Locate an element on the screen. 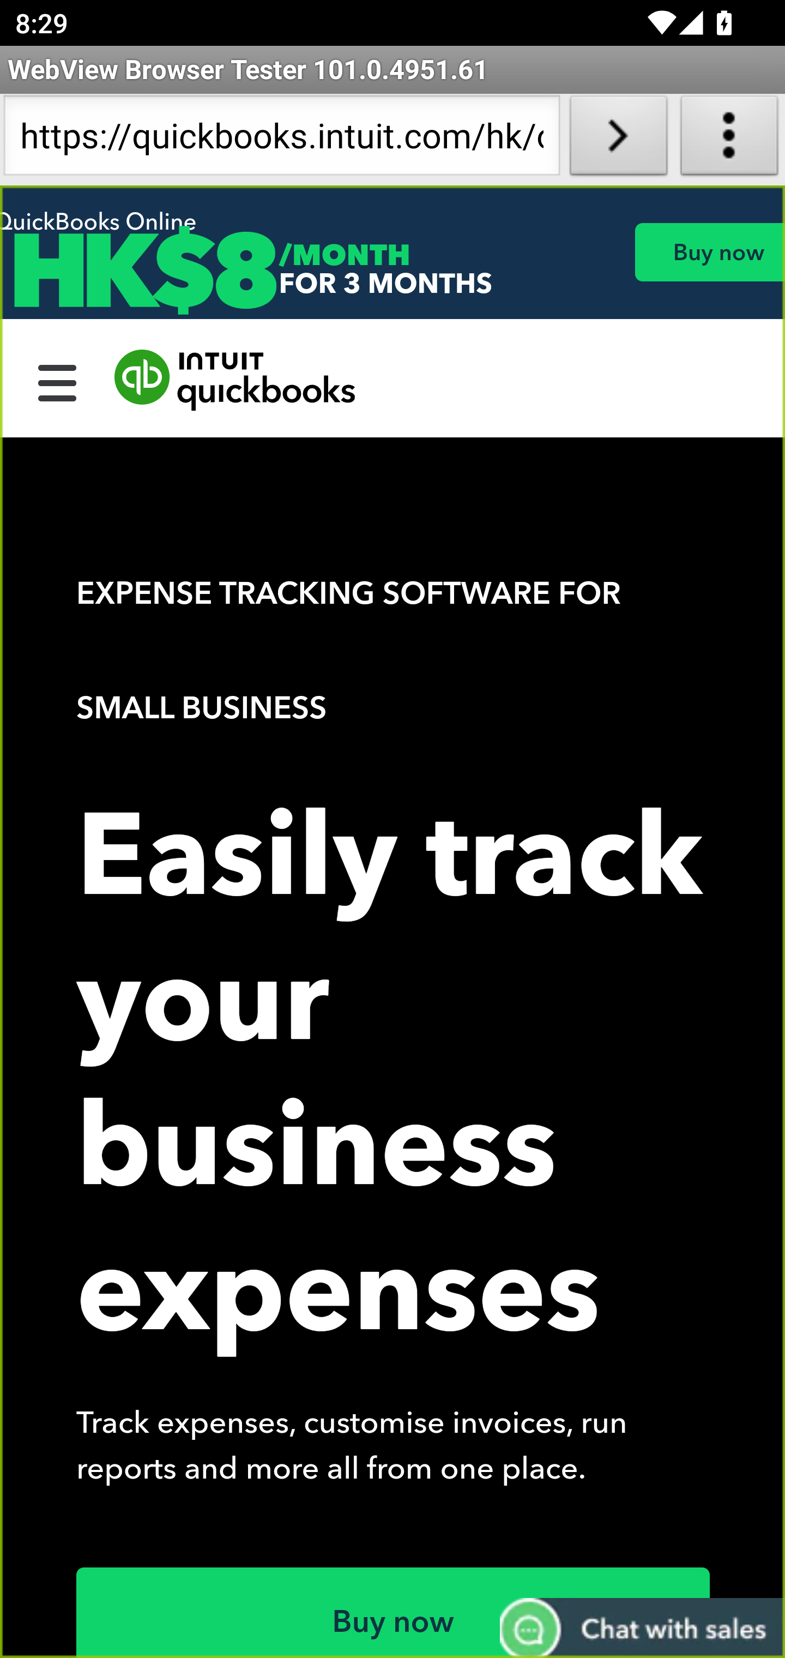 The height and width of the screenshot is (1658, 785). quickbooks is located at coordinates (235, 380).